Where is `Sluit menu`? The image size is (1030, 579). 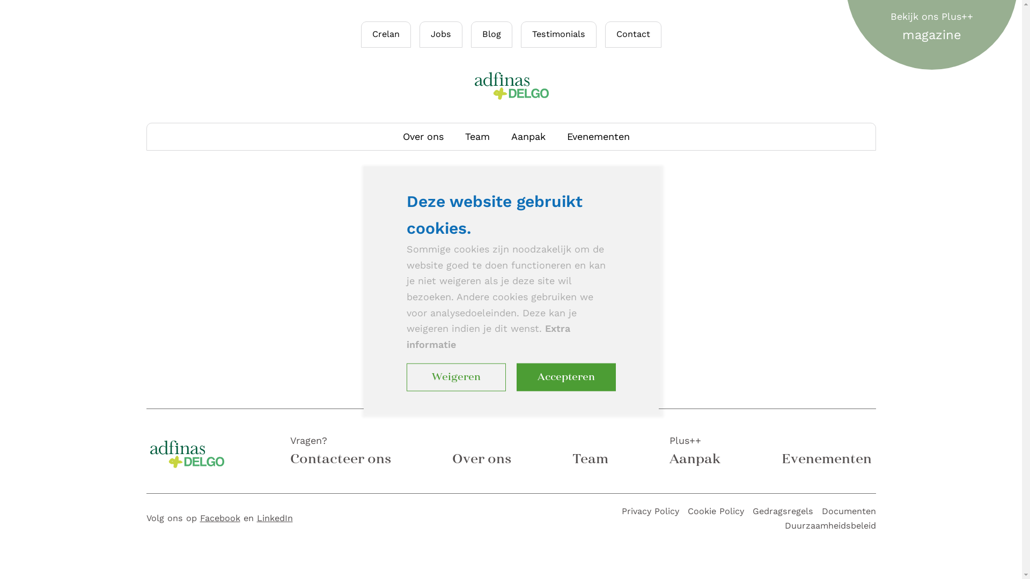 Sluit menu is located at coordinates (966, 27).